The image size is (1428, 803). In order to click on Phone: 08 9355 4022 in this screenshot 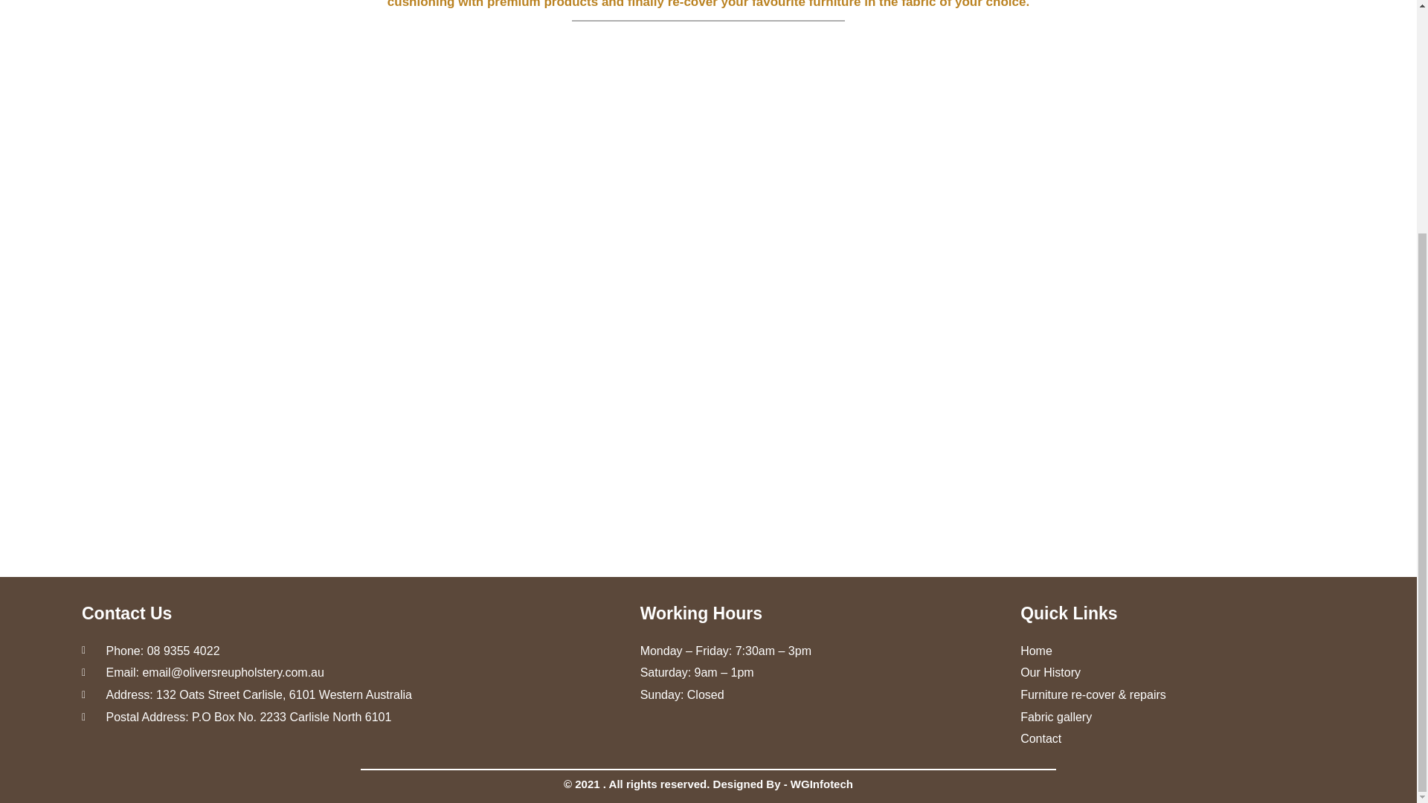, I will do `click(353, 651)`.